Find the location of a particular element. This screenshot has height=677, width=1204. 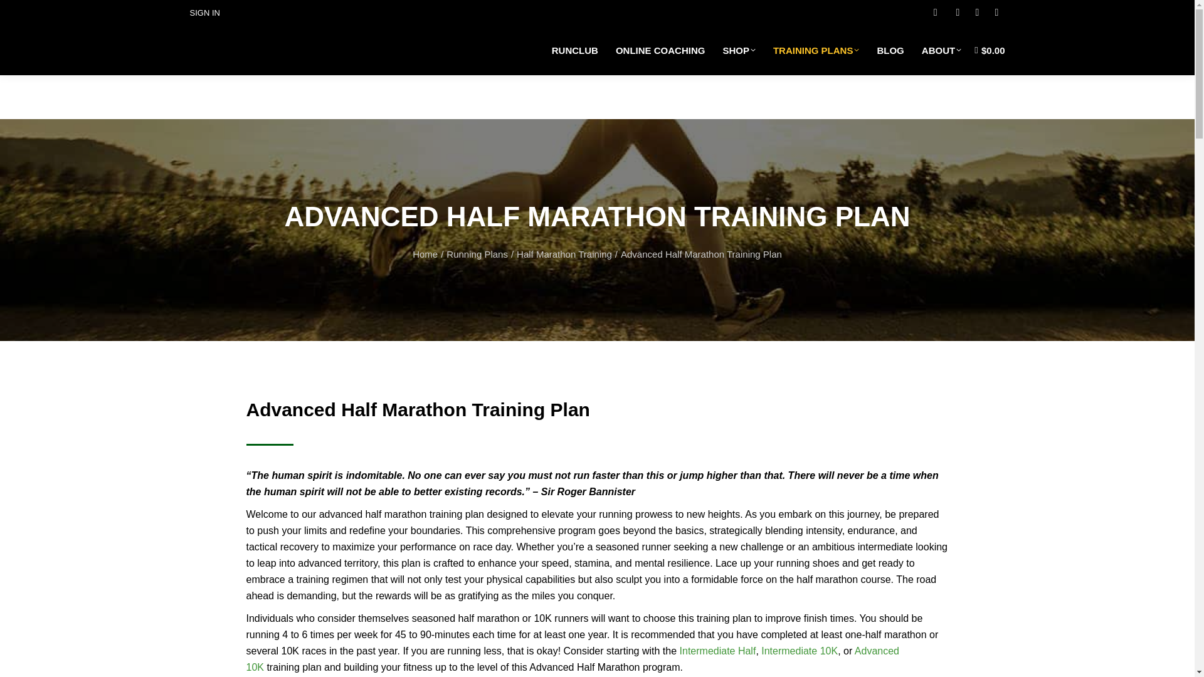

ONLINE COACHING is located at coordinates (660, 50).